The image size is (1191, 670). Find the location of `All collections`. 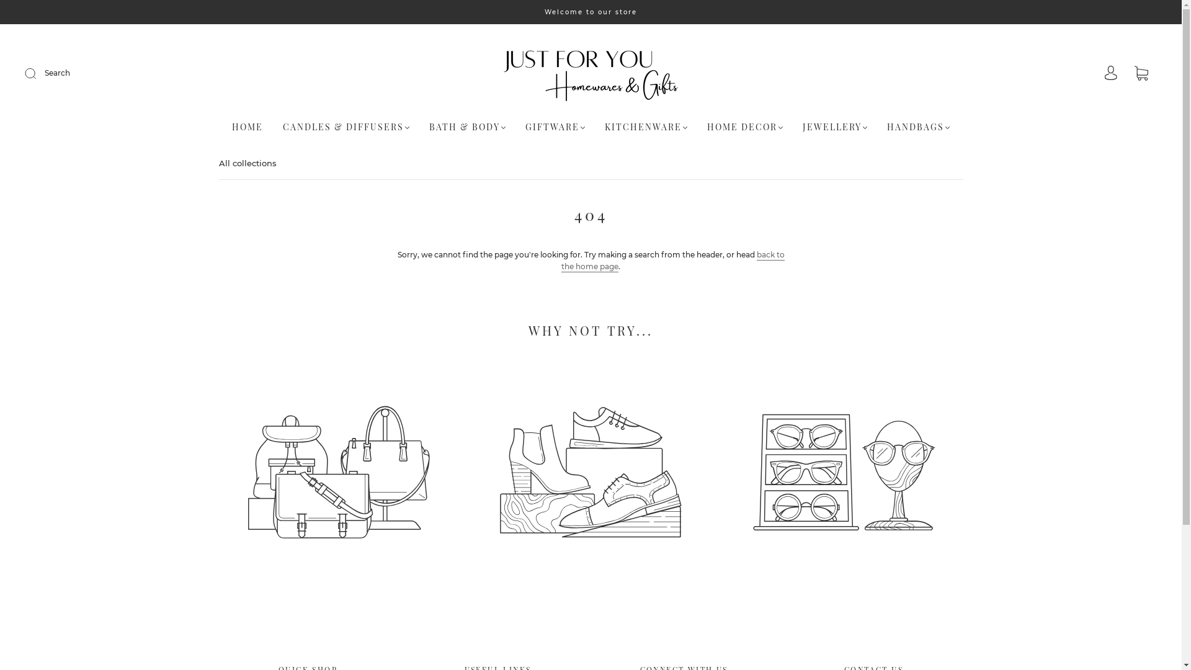

All collections is located at coordinates (247, 163).